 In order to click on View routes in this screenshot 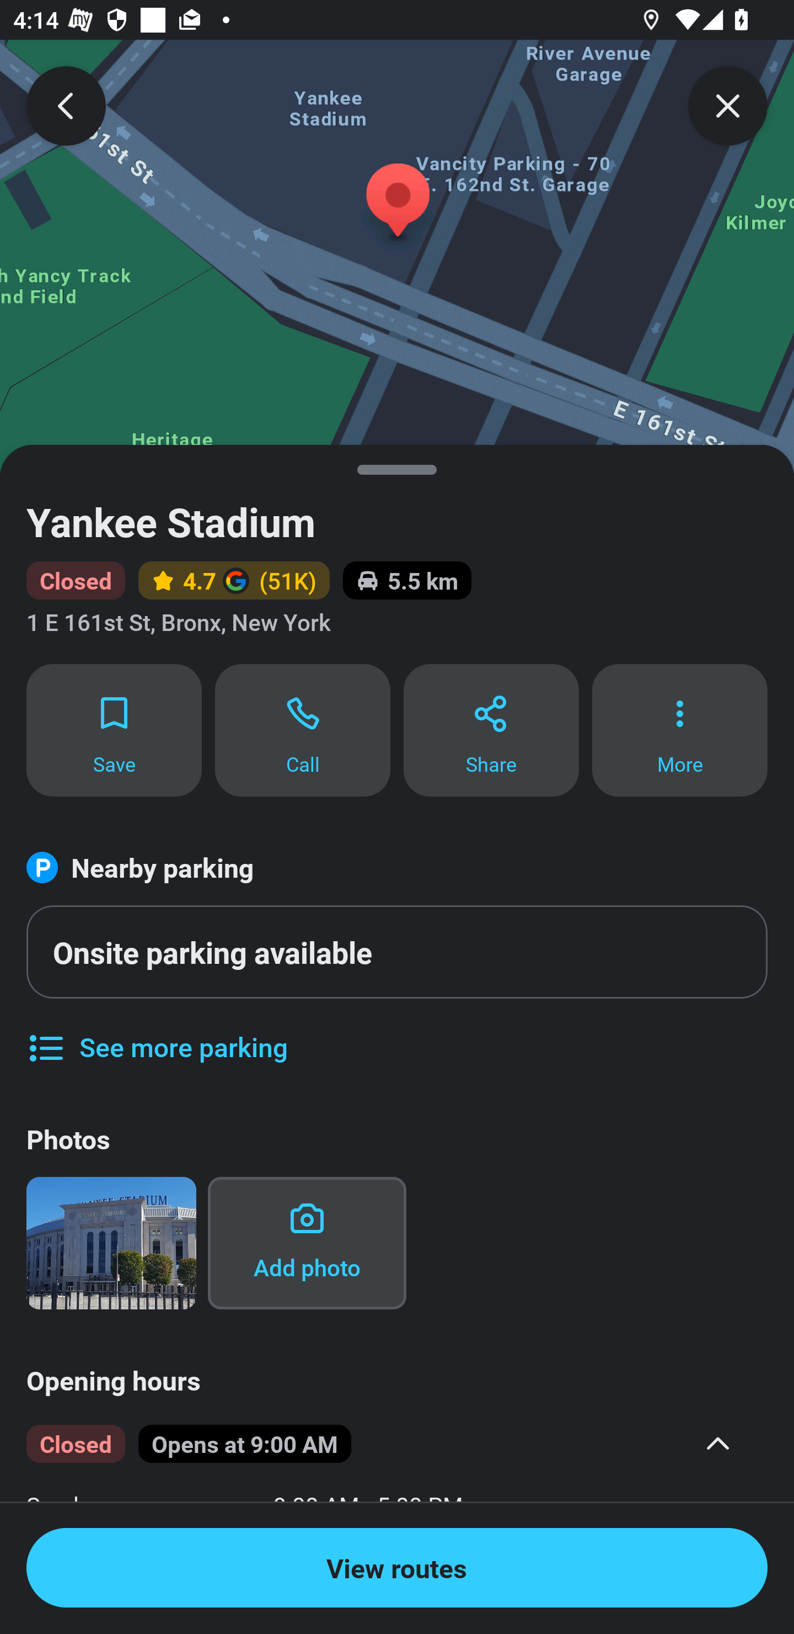, I will do `click(397, 1568)`.